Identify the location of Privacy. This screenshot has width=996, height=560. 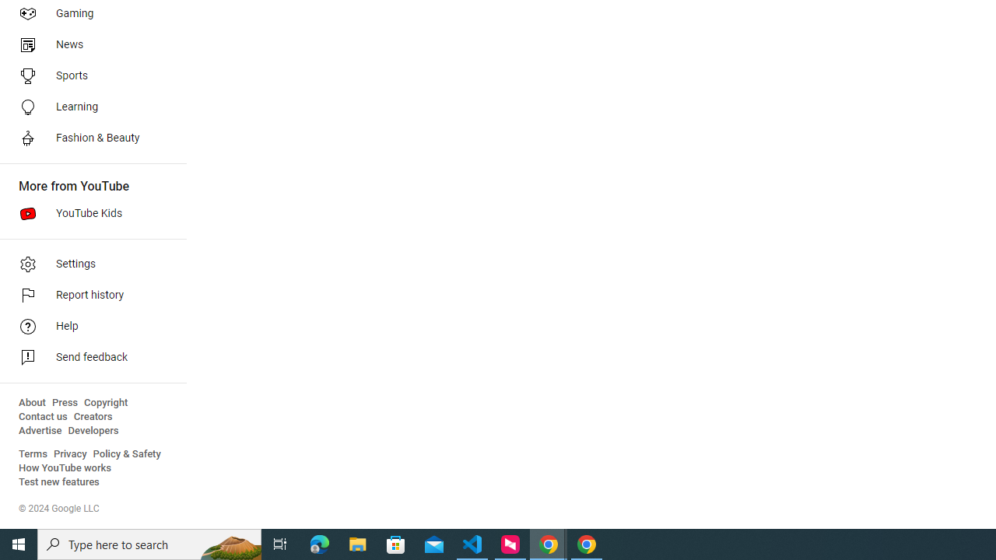
(70, 454).